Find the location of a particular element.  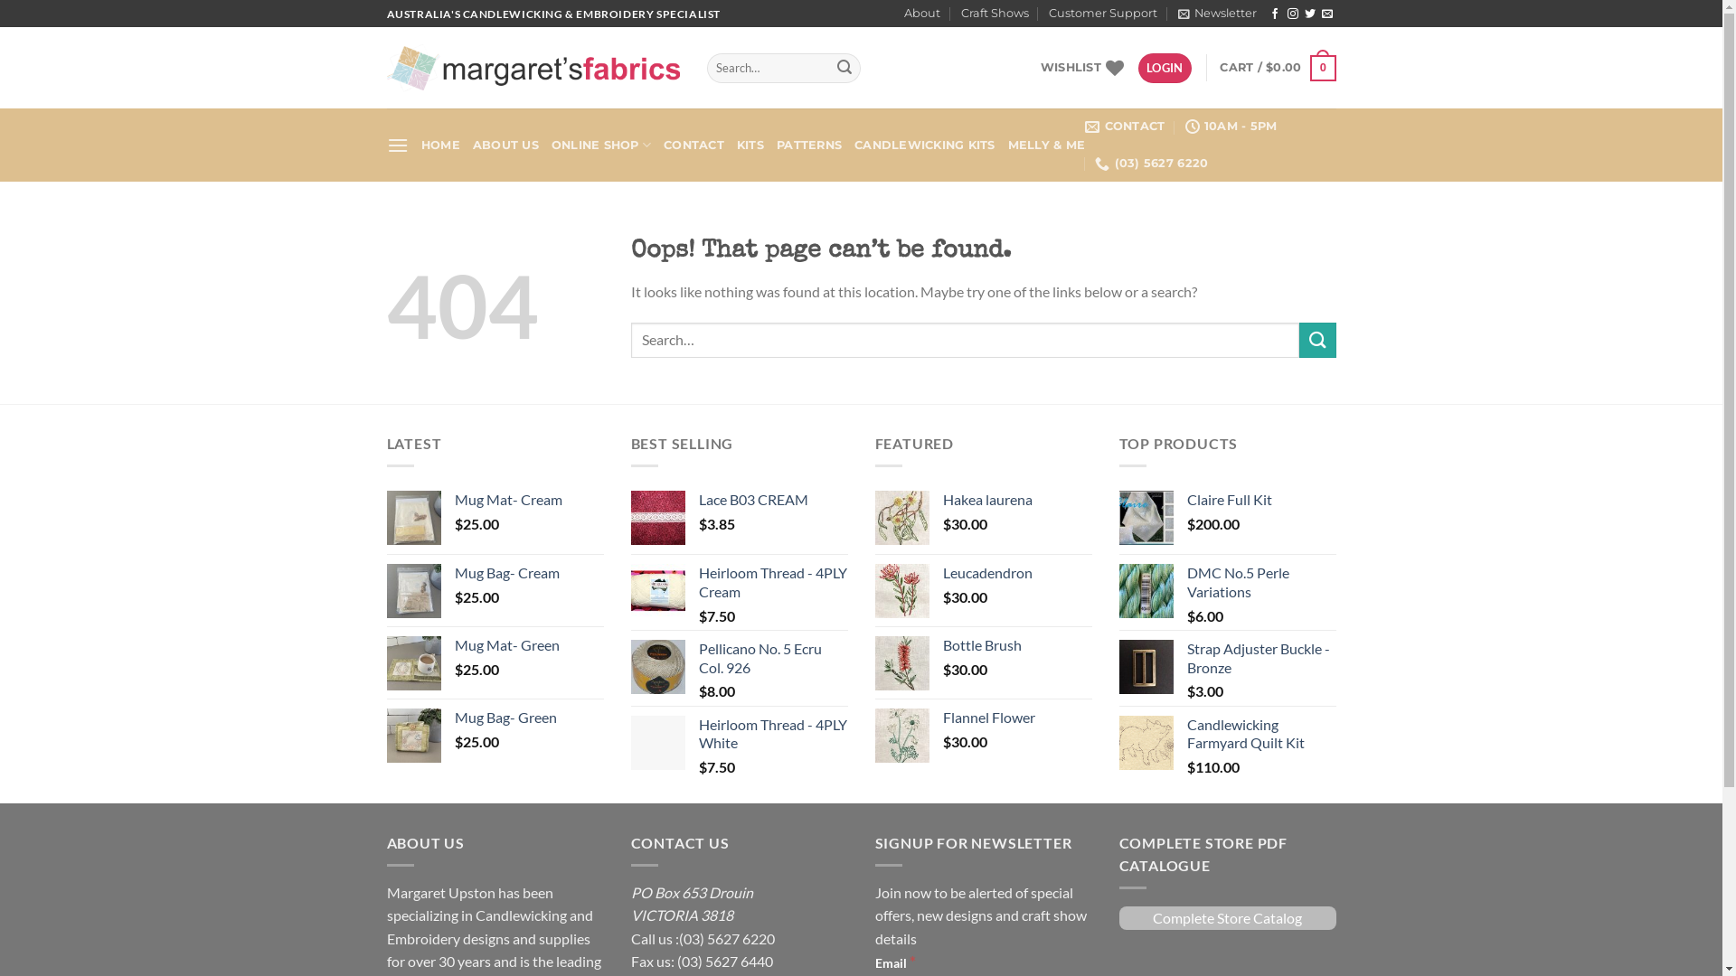

Heirloom Thread - 4PLY Cream is located at coordinates (772, 582).